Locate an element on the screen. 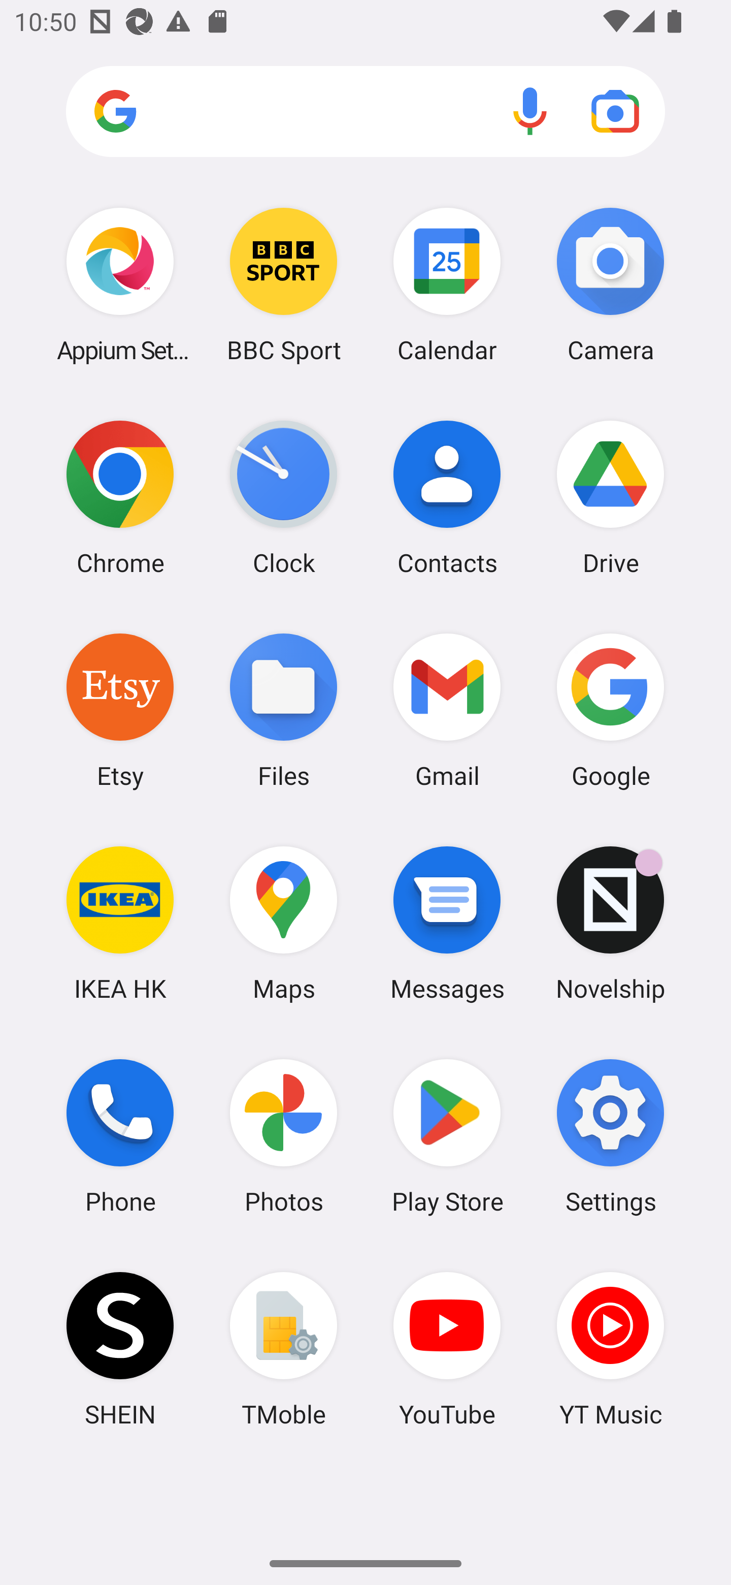 This screenshot has height=1585, width=731. Files is located at coordinates (283, 710).